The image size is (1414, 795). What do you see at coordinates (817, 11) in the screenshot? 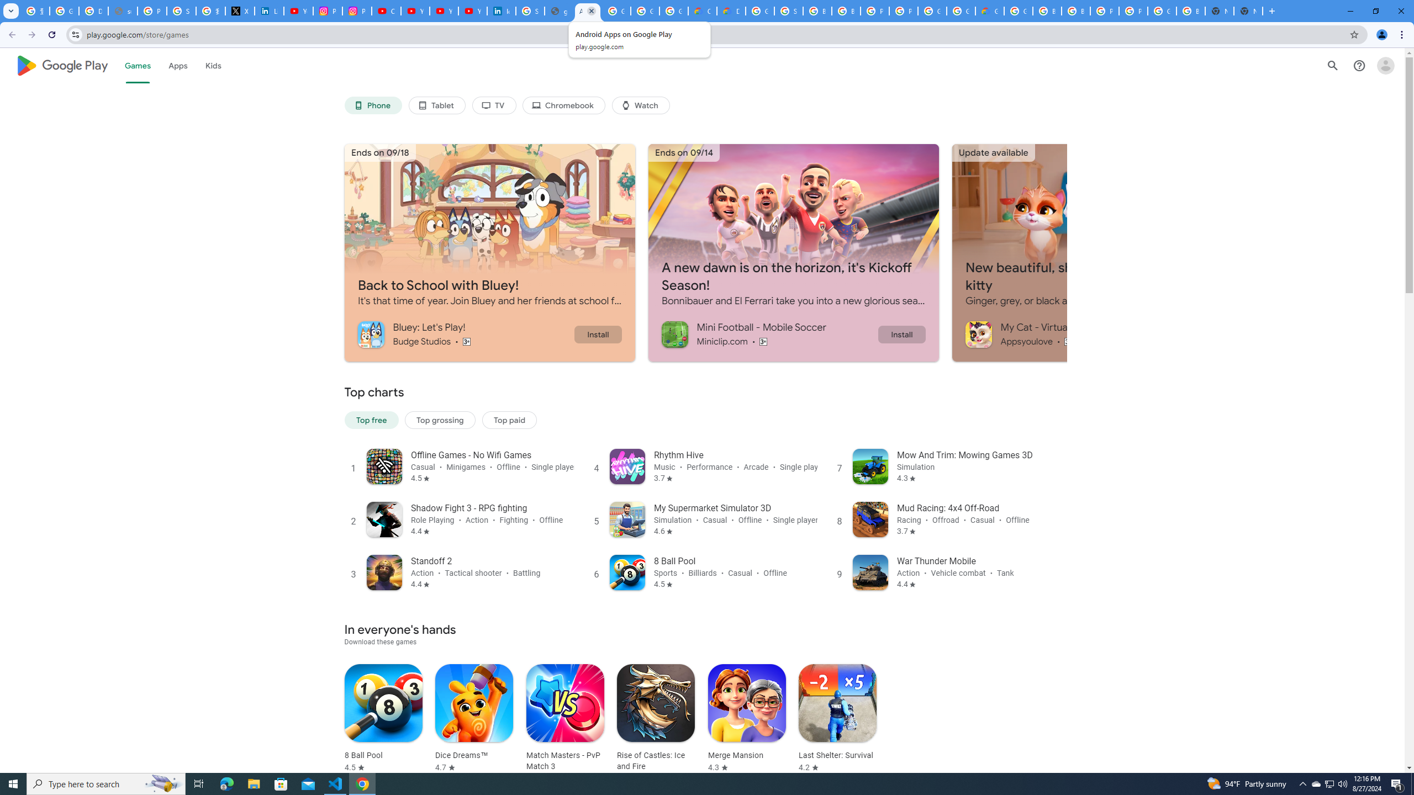
I see `Browse Chrome as a guest - Computer - Google Chrome Help` at bounding box center [817, 11].